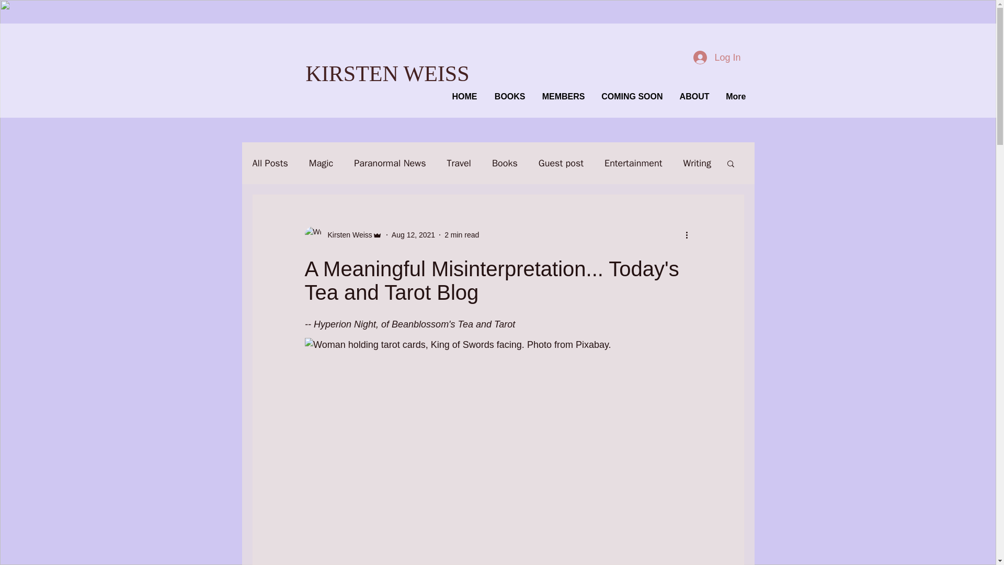 Image resolution: width=1004 pixels, height=565 pixels. What do you see at coordinates (321, 163) in the screenshot?
I see `Magic` at bounding box center [321, 163].